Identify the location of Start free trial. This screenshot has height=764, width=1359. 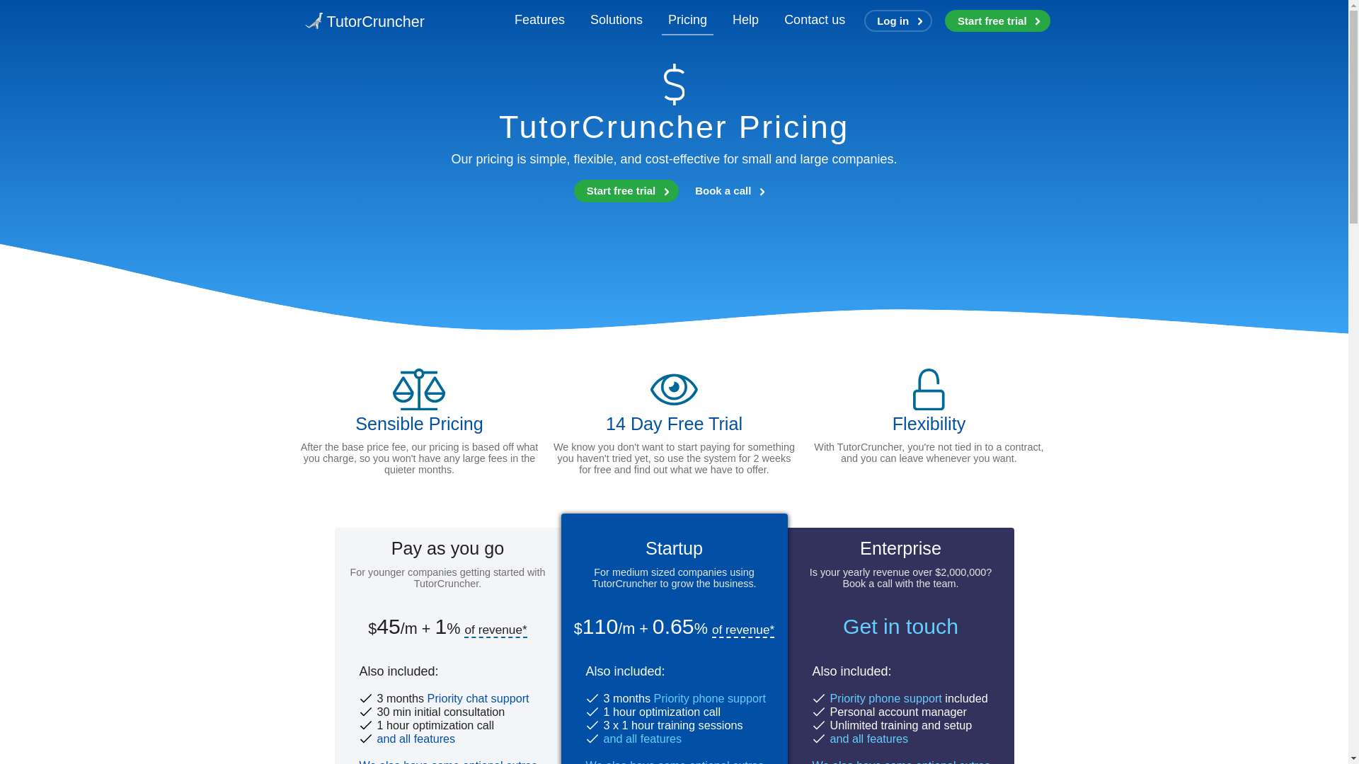
(626, 191).